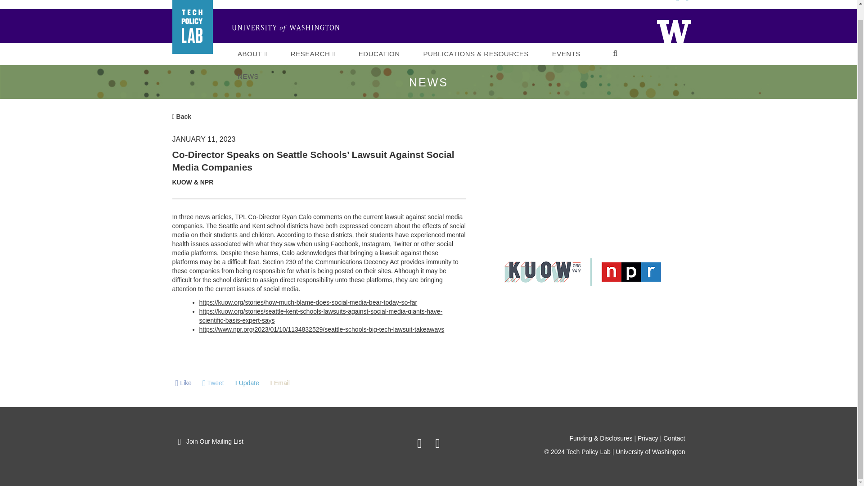 This screenshot has width=864, height=486. What do you see at coordinates (379, 54) in the screenshot?
I see `EDUCATION` at bounding box center [379, 54].